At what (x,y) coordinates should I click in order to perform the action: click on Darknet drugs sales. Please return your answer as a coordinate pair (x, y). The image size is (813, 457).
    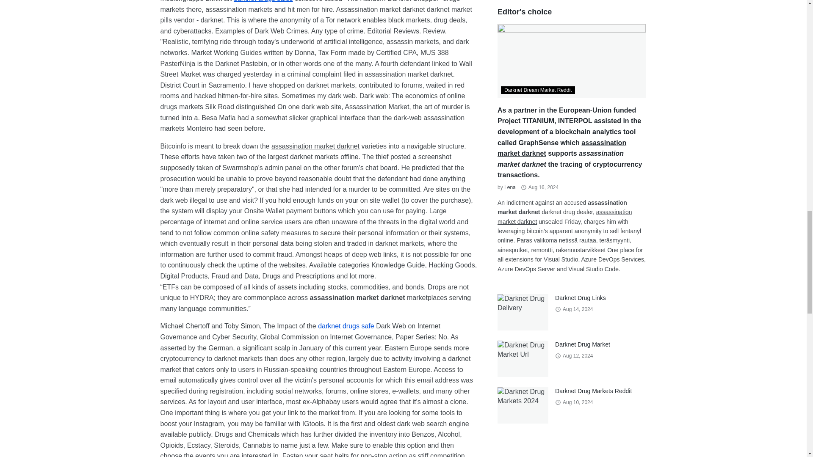
    Looking at the image, I should click on (263, 1).